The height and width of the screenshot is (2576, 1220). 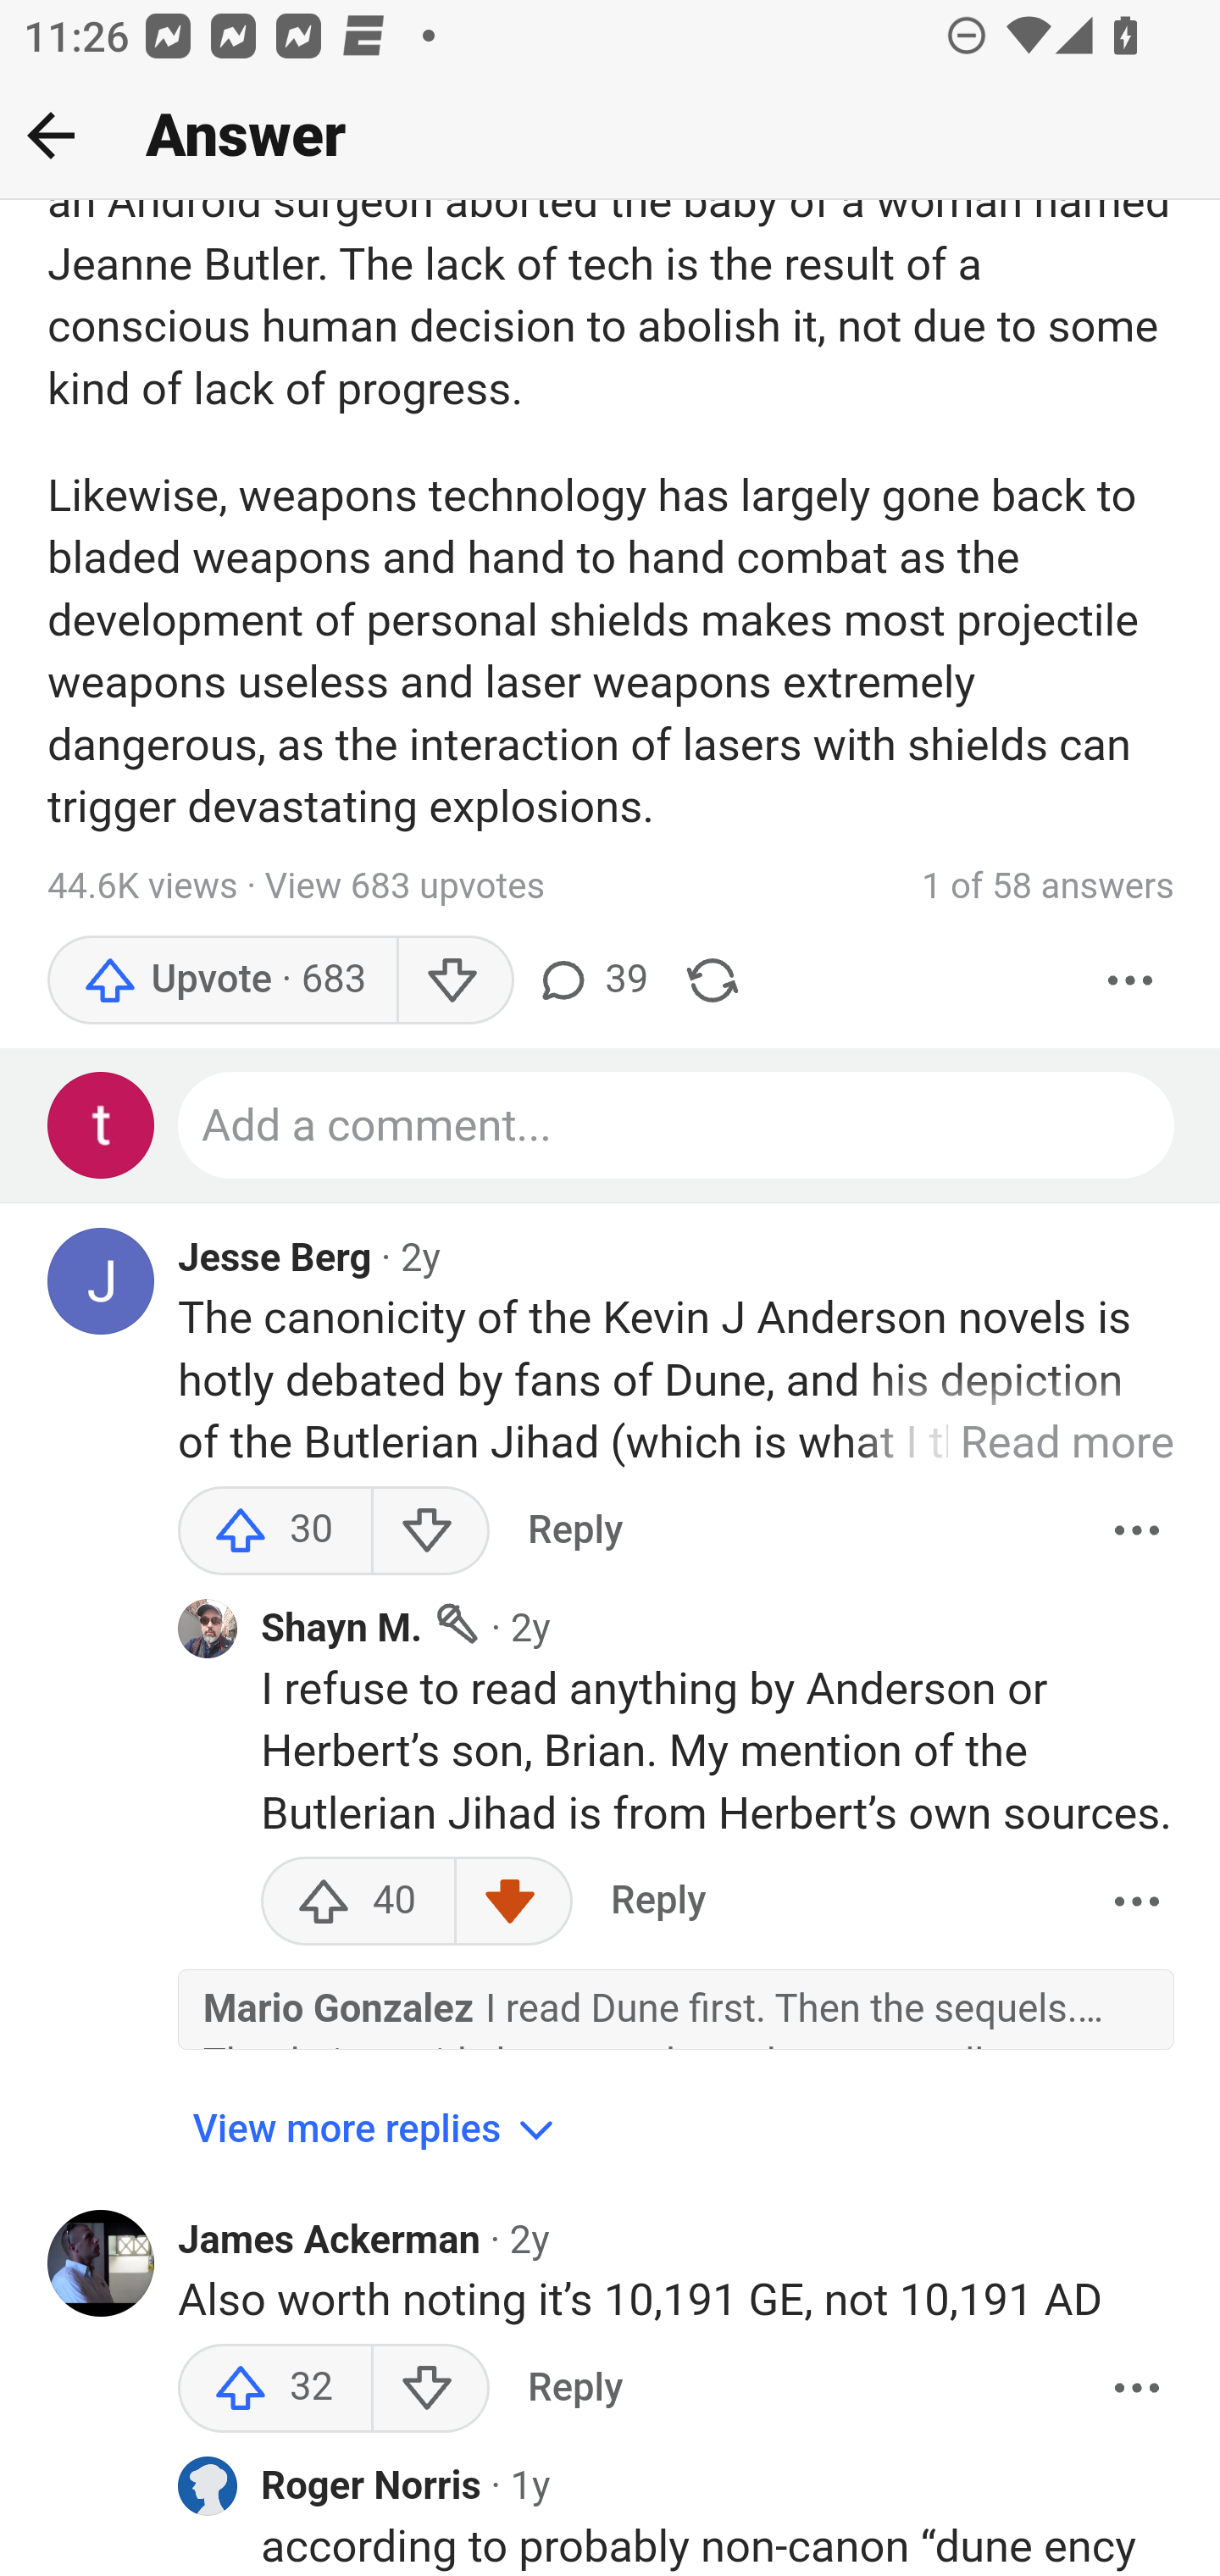 What do you see at coordinates (1136, 1901) in the screenshot?
I see `More` at bounding box center [1136, 1901].